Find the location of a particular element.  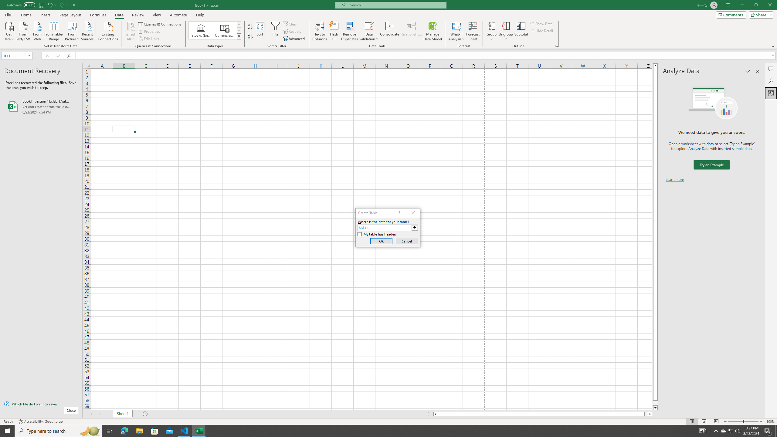

AutomationID: ConvertToLinkedEntity is located at coordinates (215, 30).